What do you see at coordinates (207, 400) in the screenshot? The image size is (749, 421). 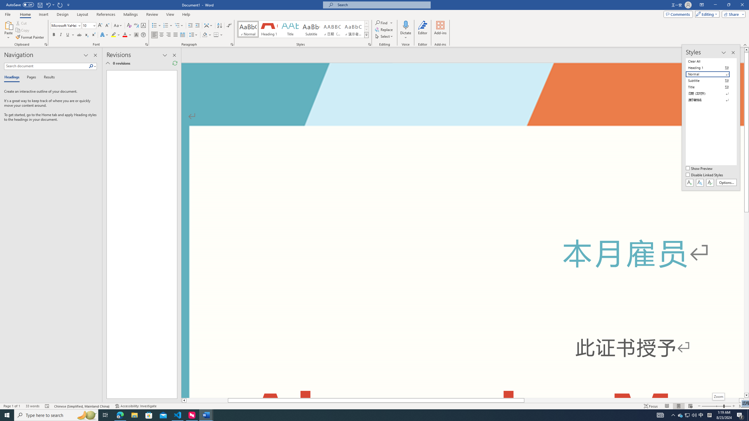 I see `Page left` at bounding box center [207, 400].